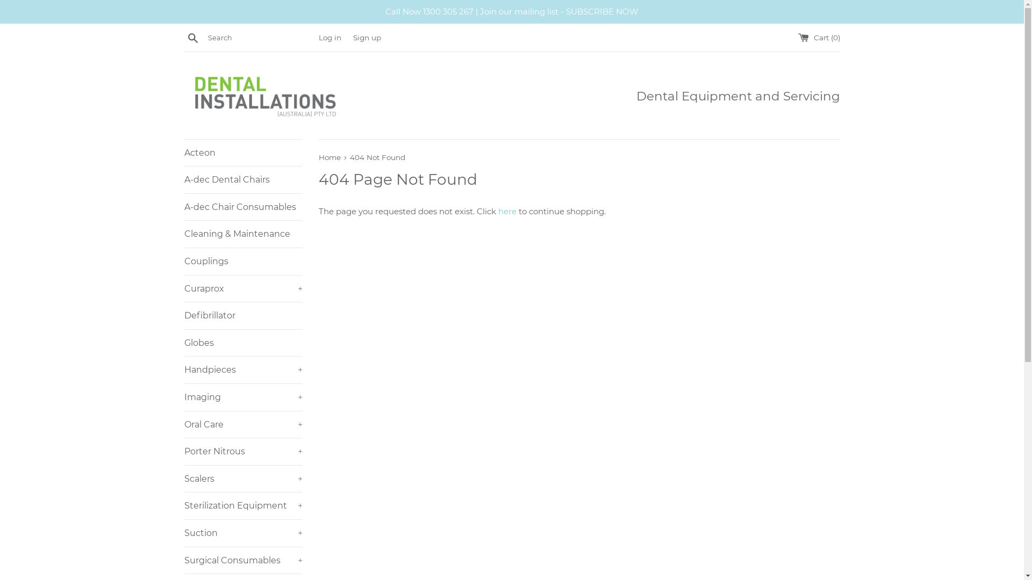  I want to click on Scalers
+, so click(243, 479).